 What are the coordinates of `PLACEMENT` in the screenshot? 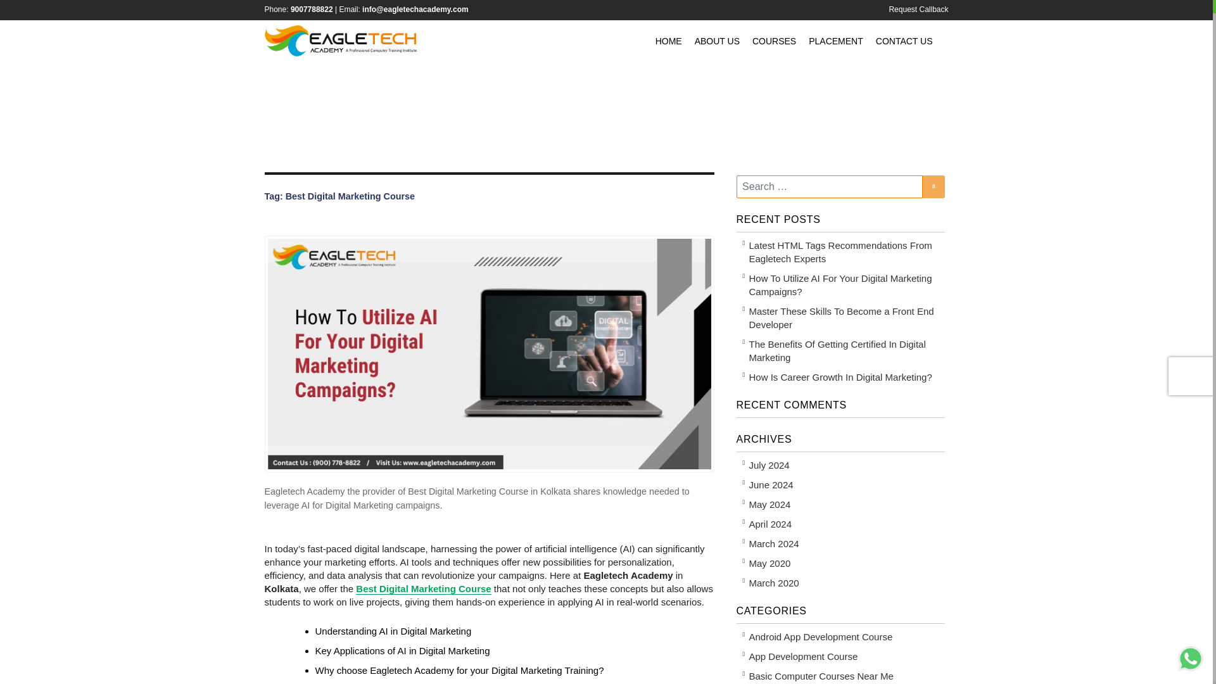 It's located at (836, 41).